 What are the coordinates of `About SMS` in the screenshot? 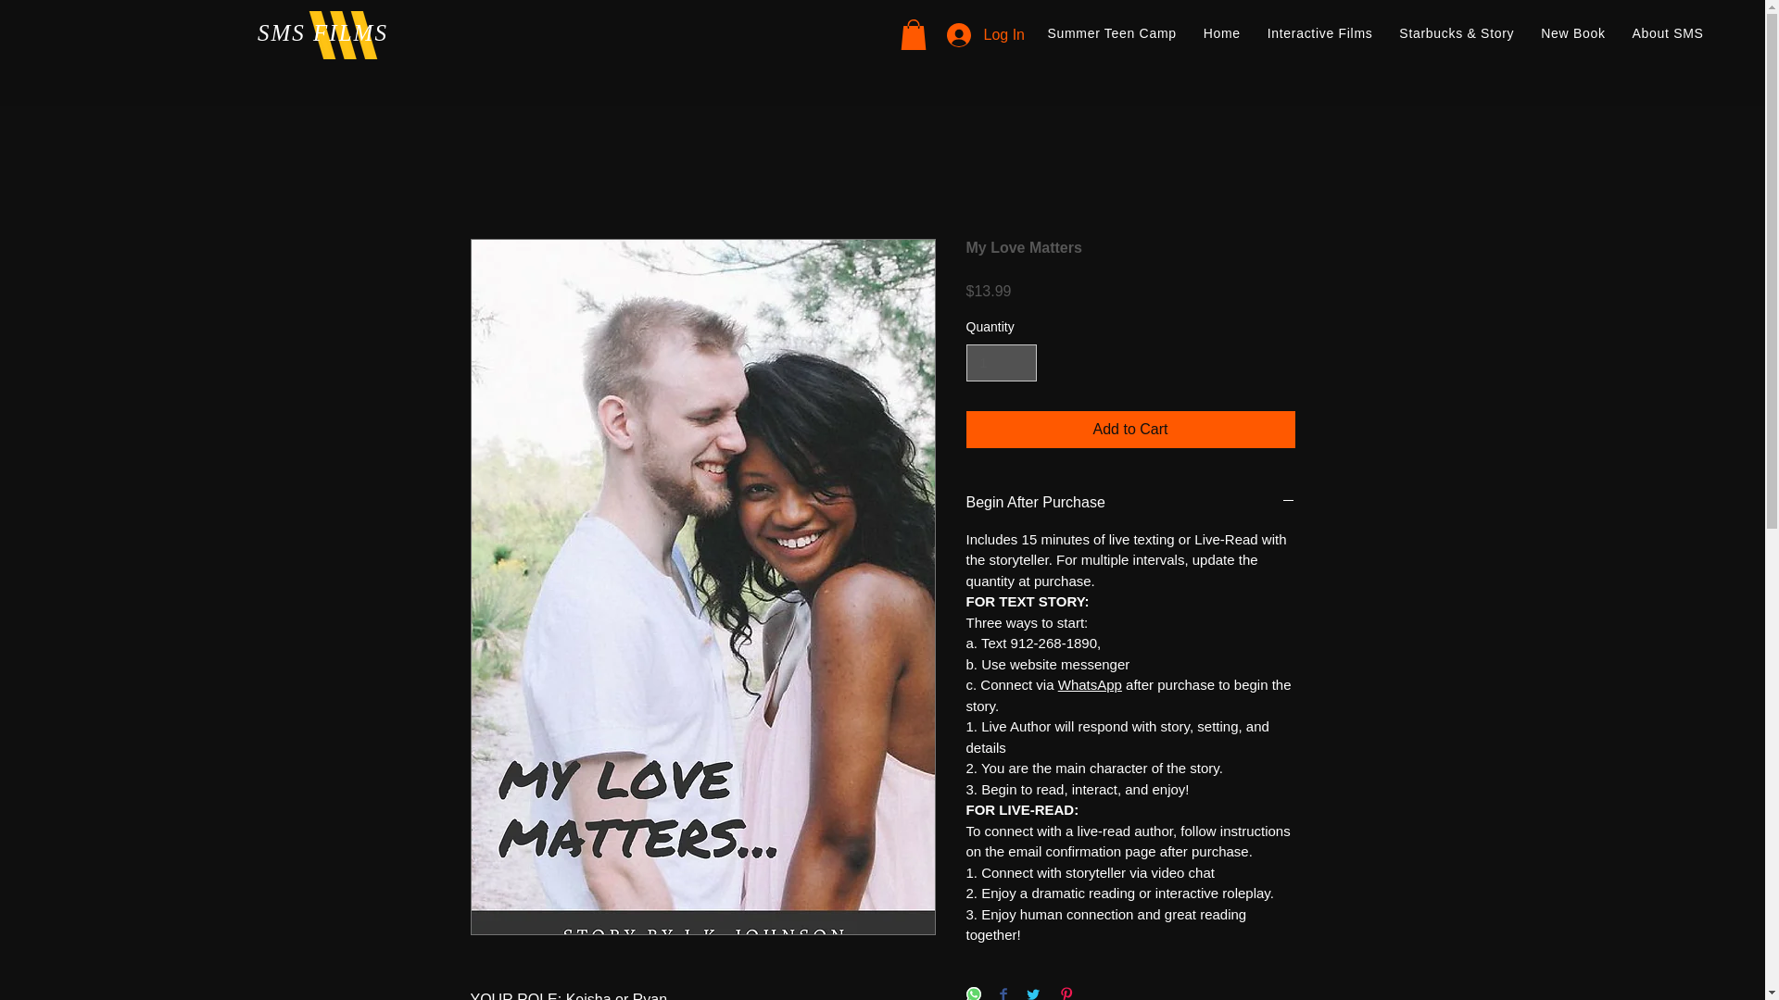 It's located at (1668, 33).